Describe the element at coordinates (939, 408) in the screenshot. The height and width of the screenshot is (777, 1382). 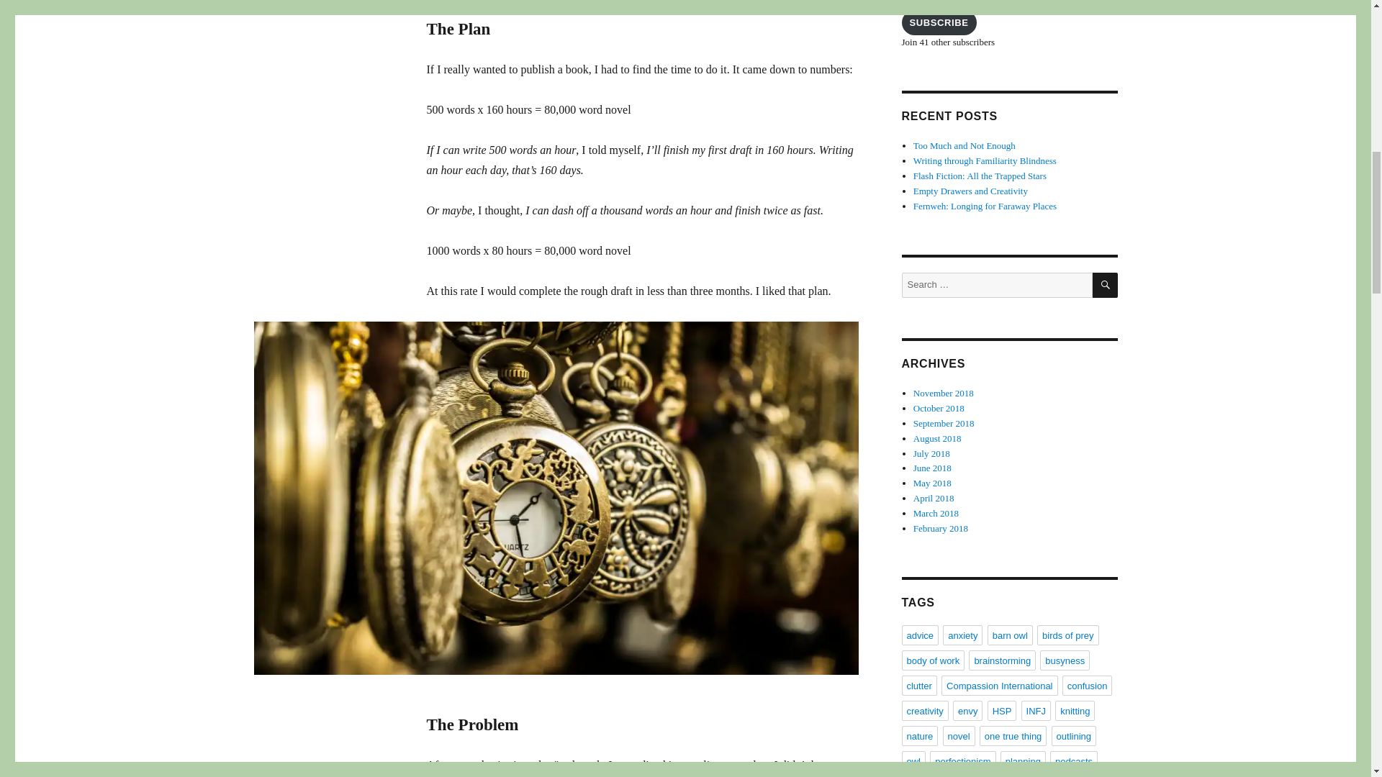
I see `October 2018` at that location.